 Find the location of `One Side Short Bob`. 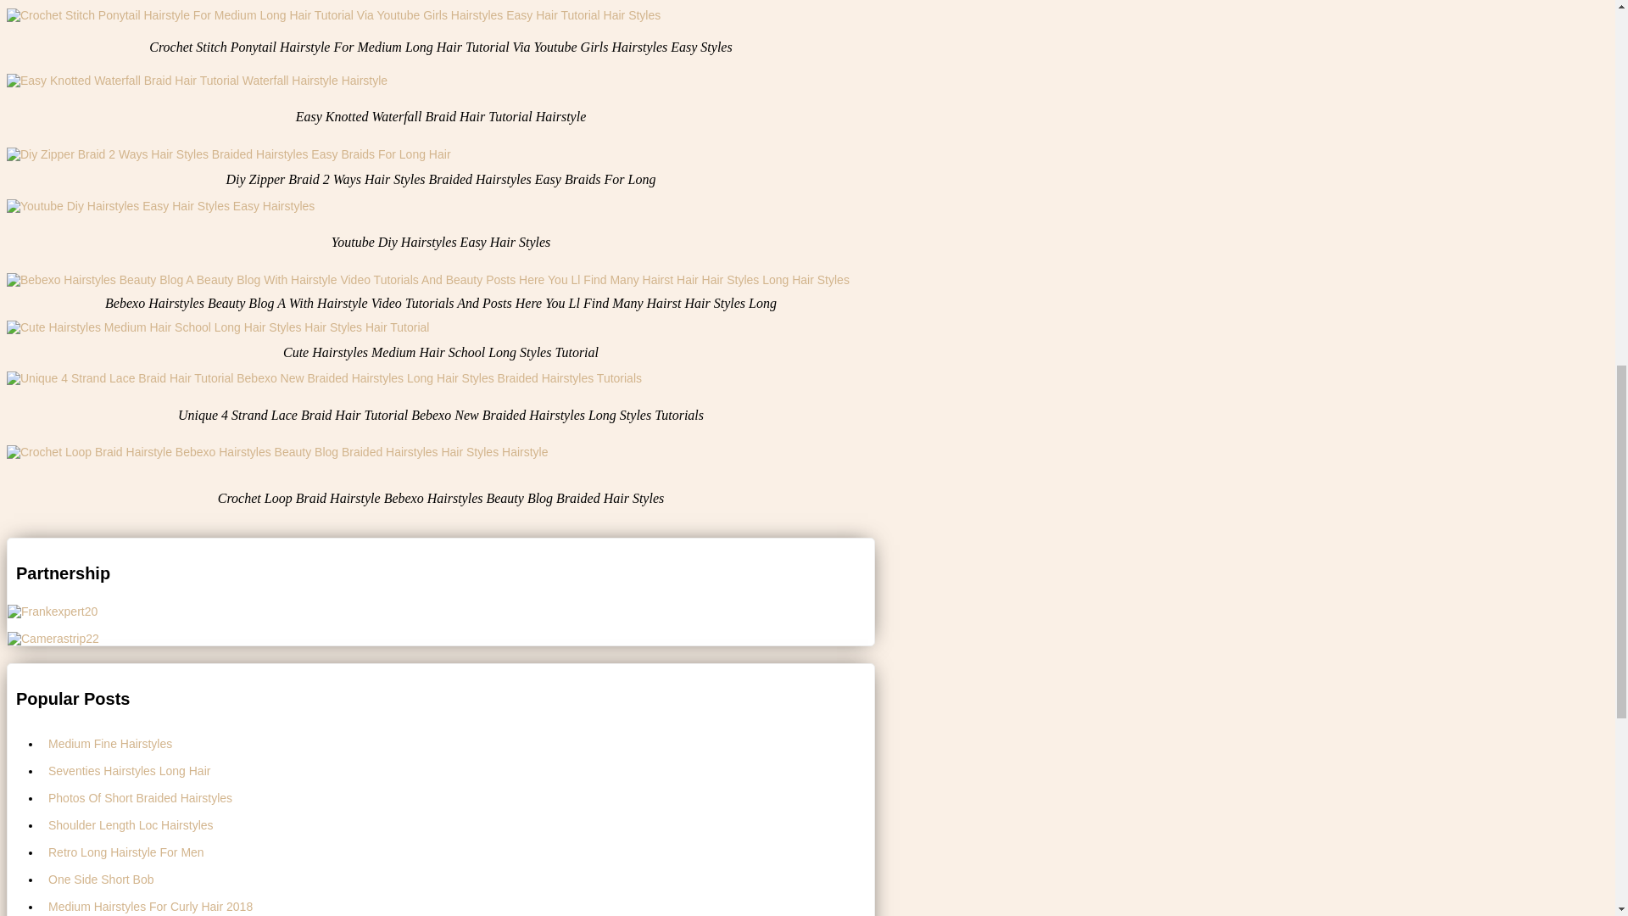

One Side Short Bob is located at coordinates (458, 879).